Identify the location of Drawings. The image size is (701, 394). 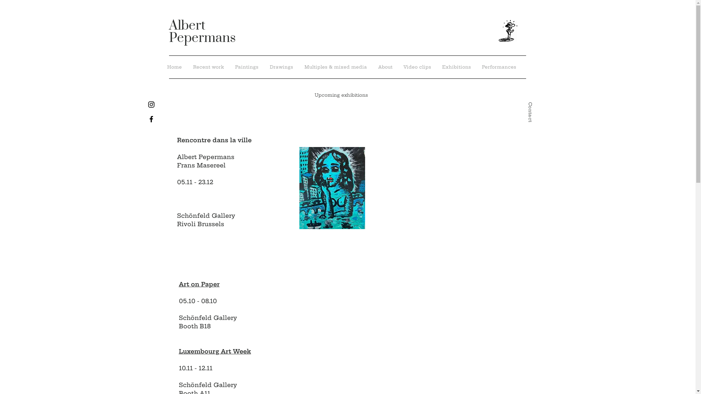
(282, 67).